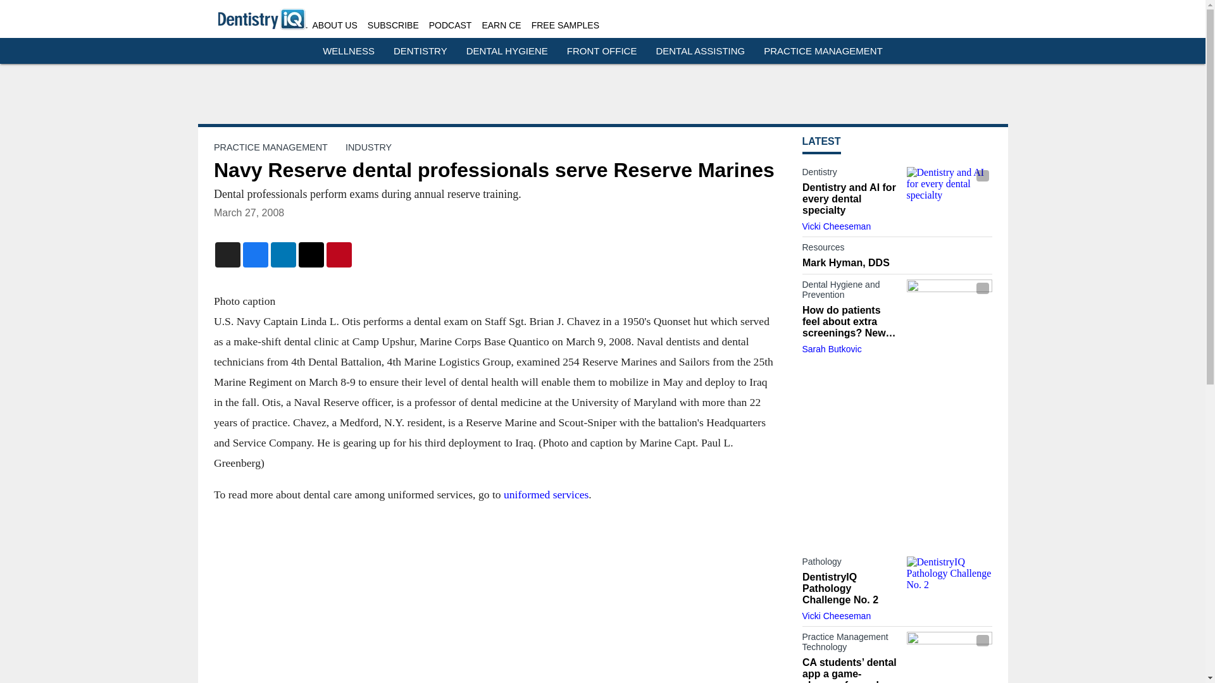  I want to click on FRONT OFFICE, so click(602, 51).